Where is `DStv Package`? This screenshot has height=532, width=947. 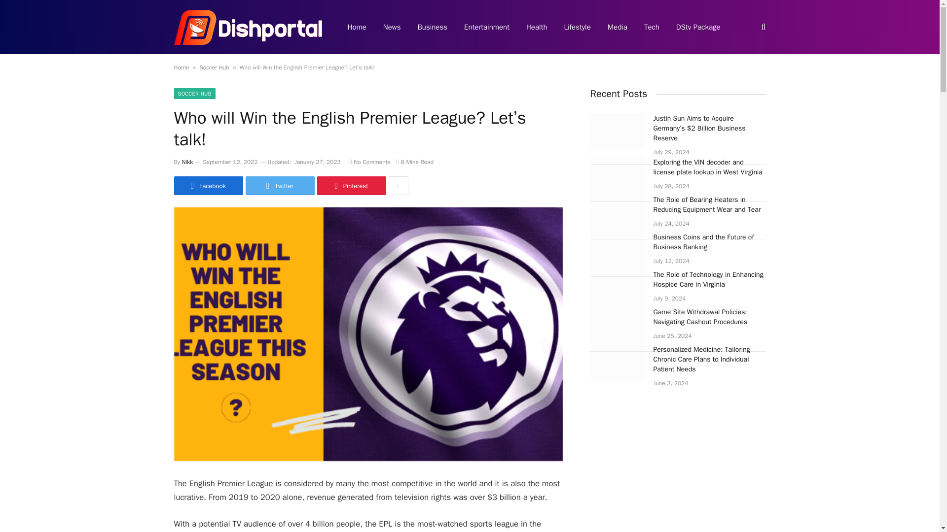 DStv Package is located at coordinates (698, 27).